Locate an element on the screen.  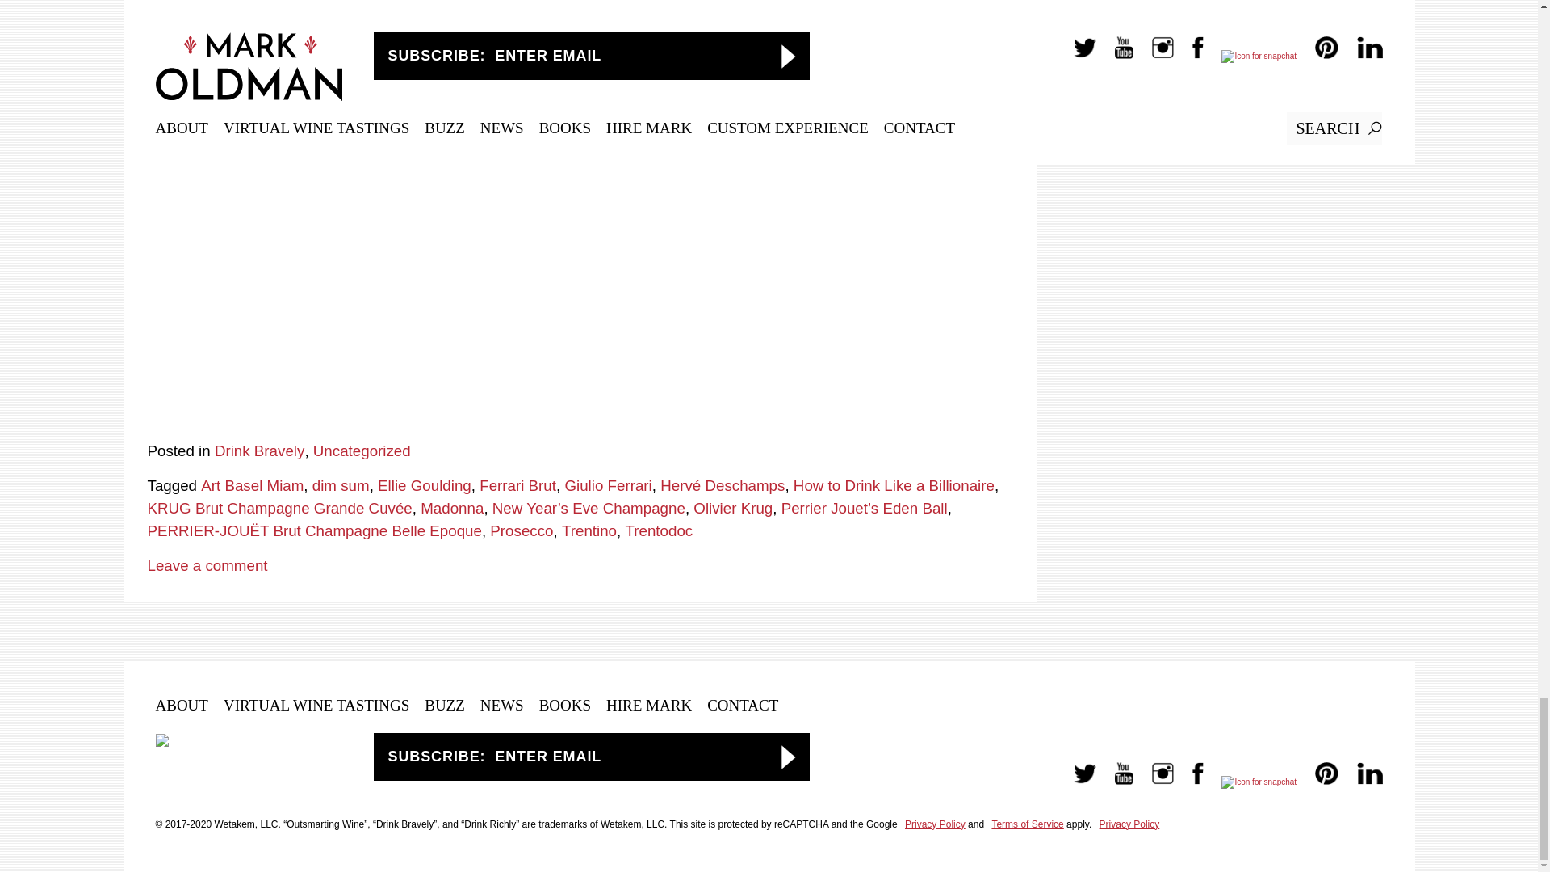
Madonna is located at coordinates (452, 508).